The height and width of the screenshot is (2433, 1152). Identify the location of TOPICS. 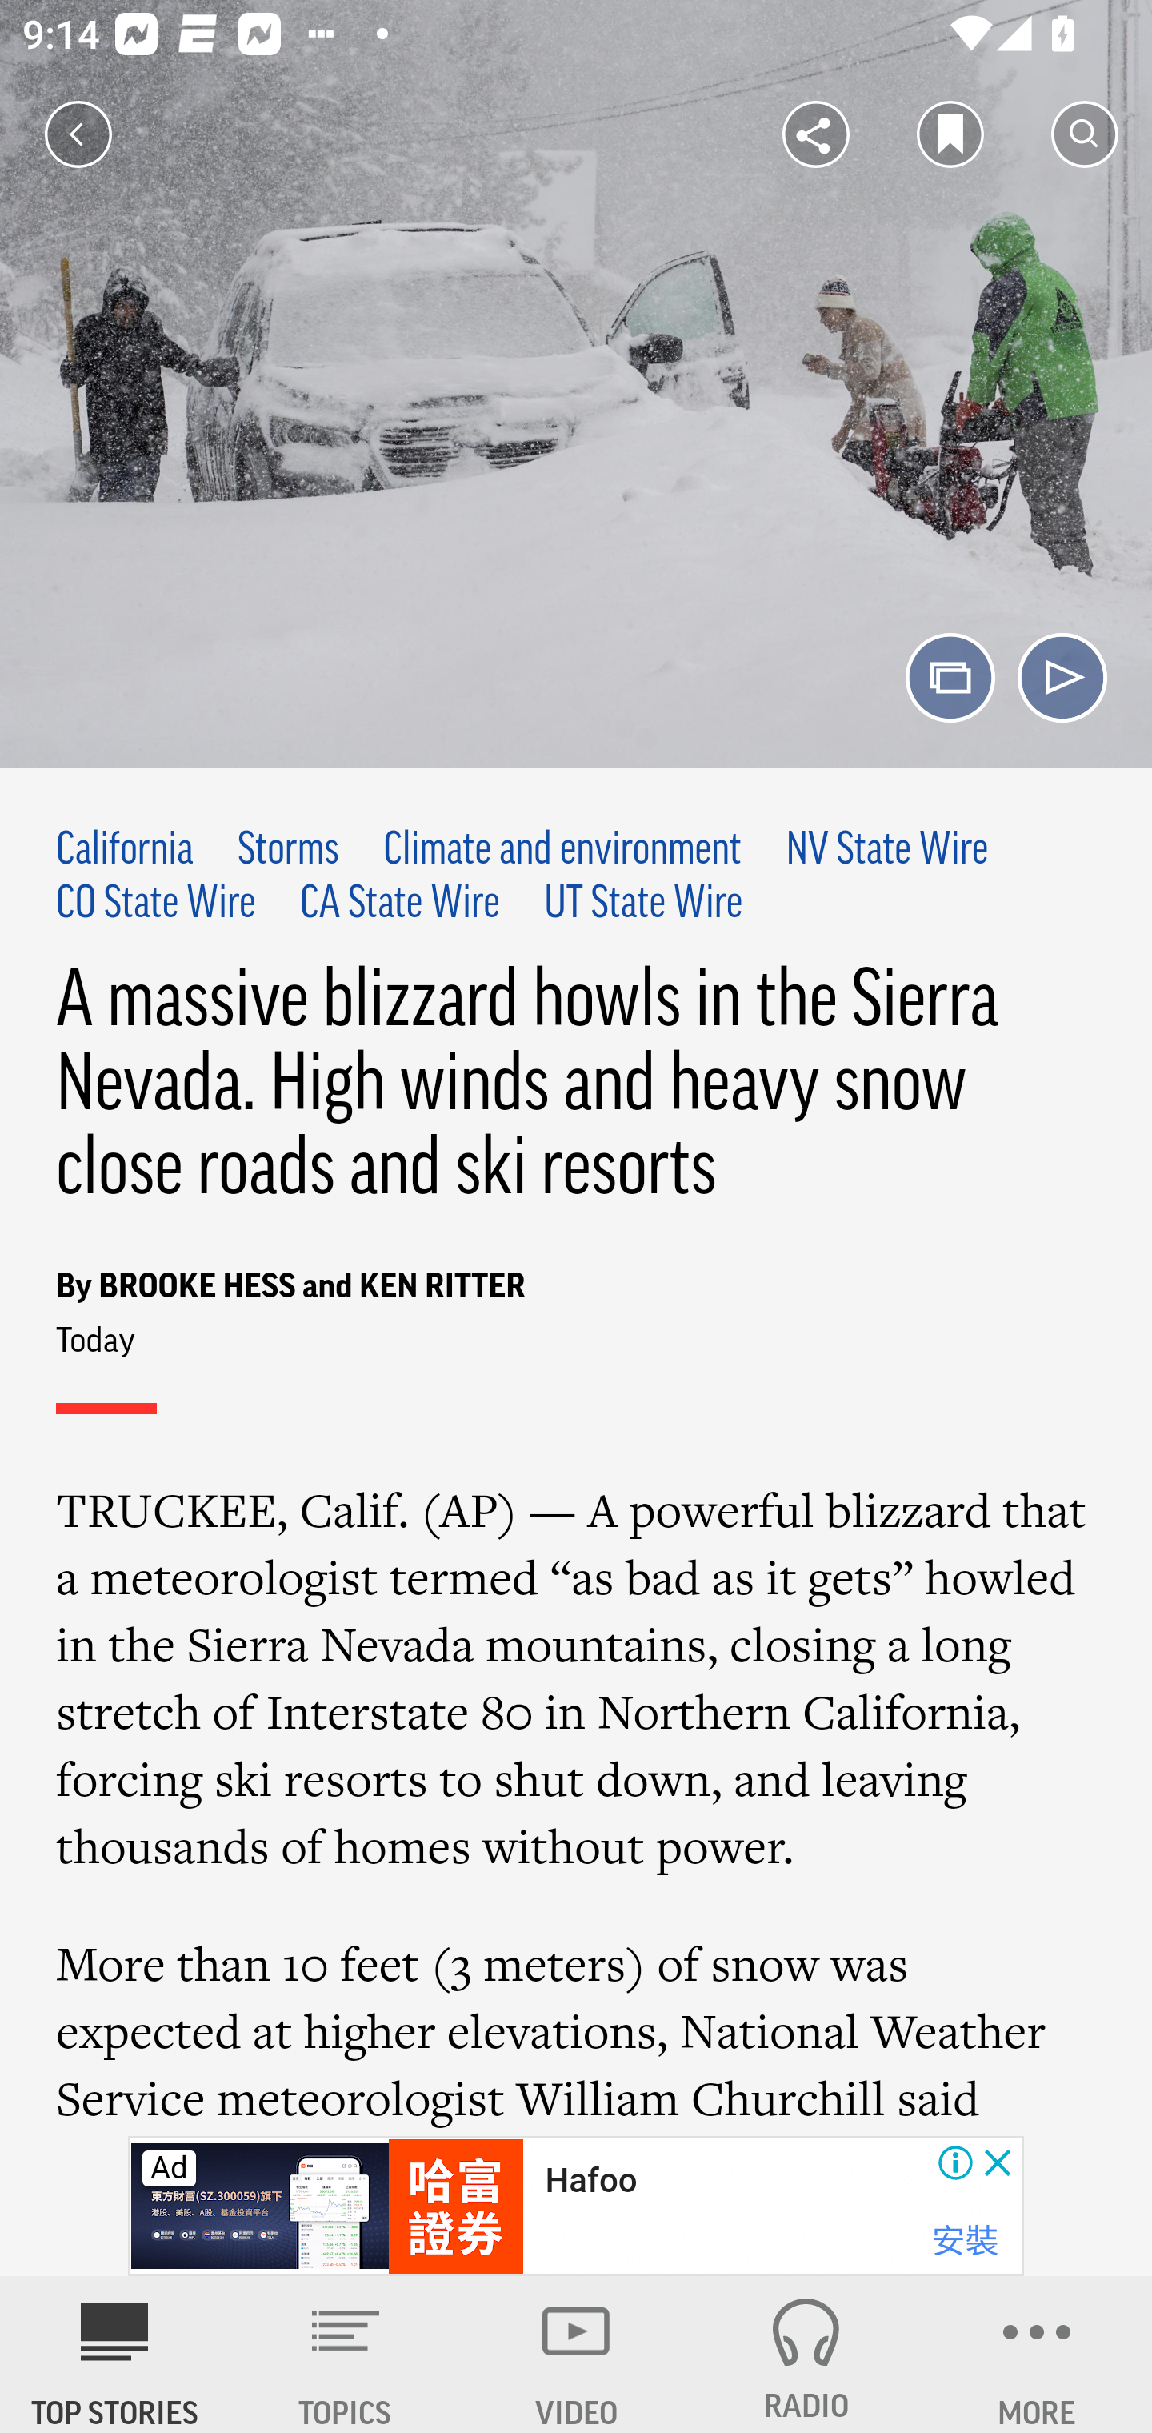
(346, 2355).